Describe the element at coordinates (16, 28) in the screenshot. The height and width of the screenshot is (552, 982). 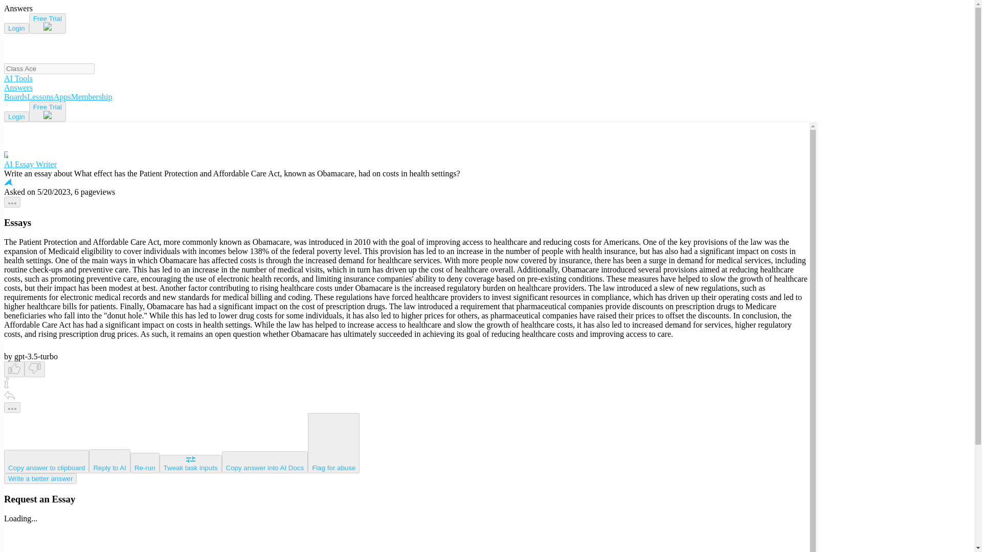
I see `Login` at that location.